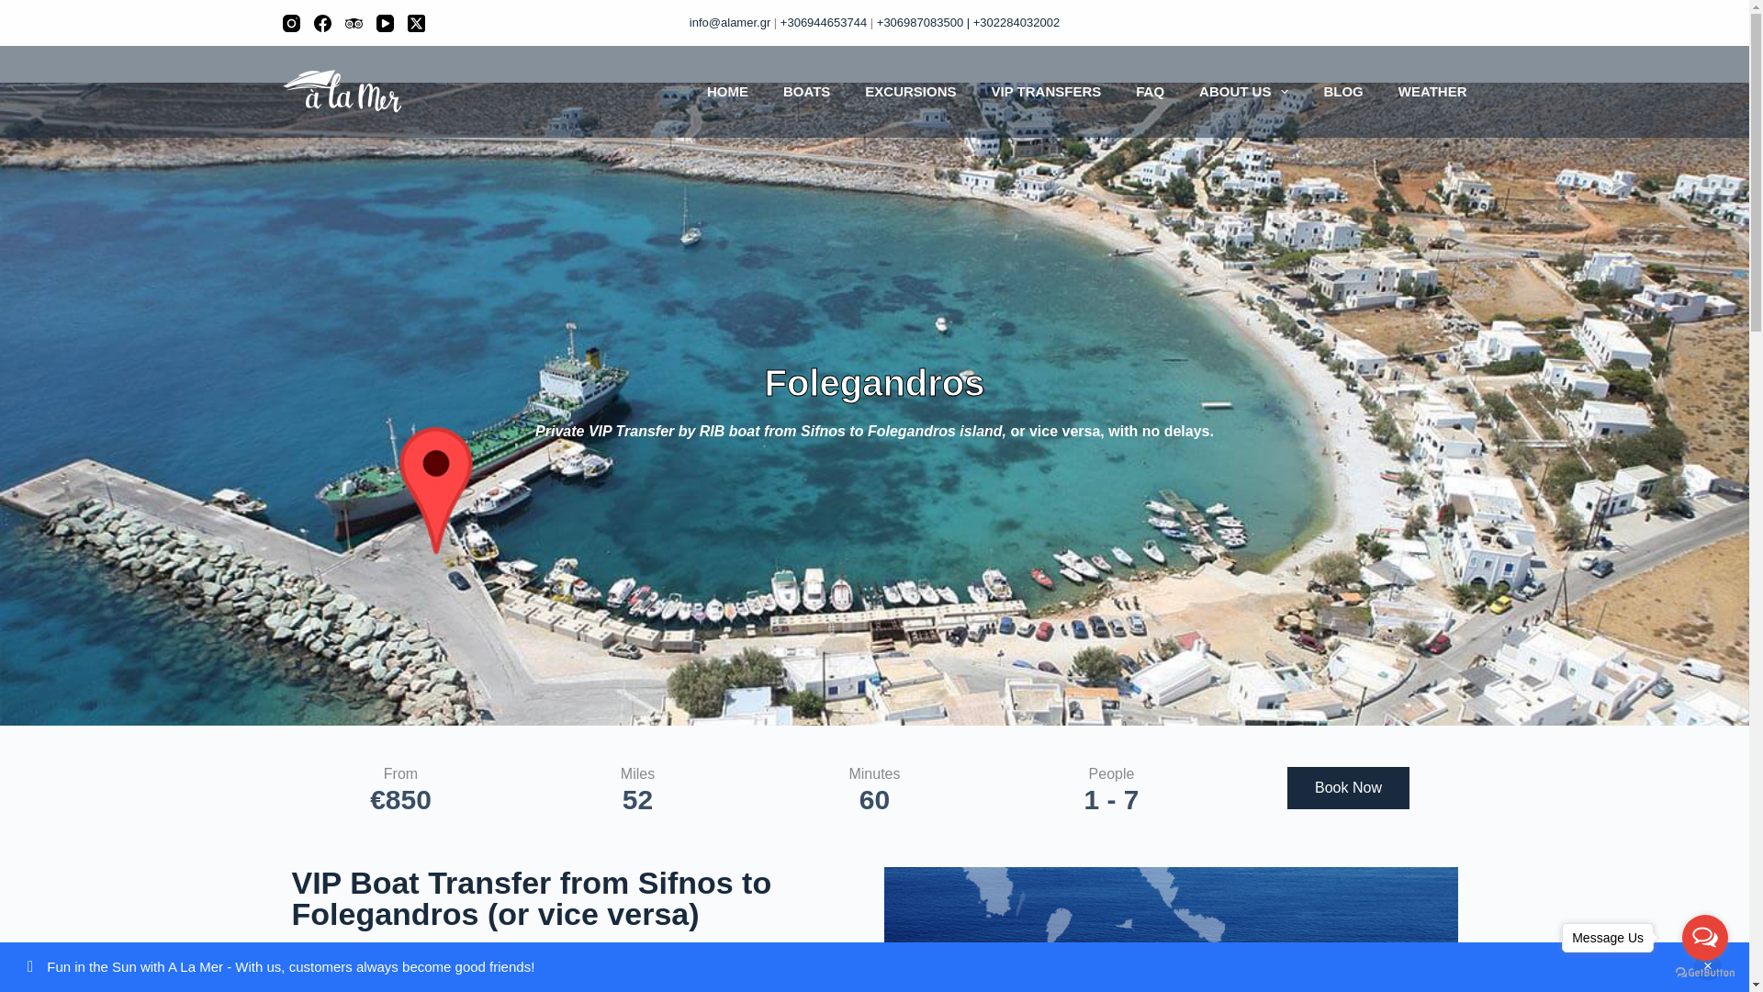 Image resolution: width=1763 pixels, height=992 pixels. Describe the element at coordinates (1423, 92) in the screenshot. I see `WEATHER` at that location.